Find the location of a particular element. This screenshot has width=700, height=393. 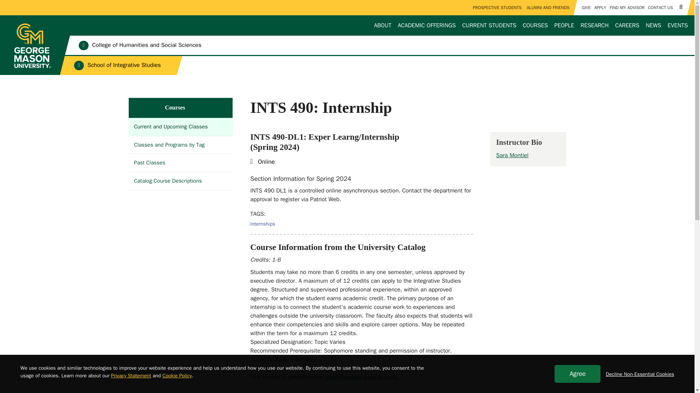

News is located at coordinates (653, 25).